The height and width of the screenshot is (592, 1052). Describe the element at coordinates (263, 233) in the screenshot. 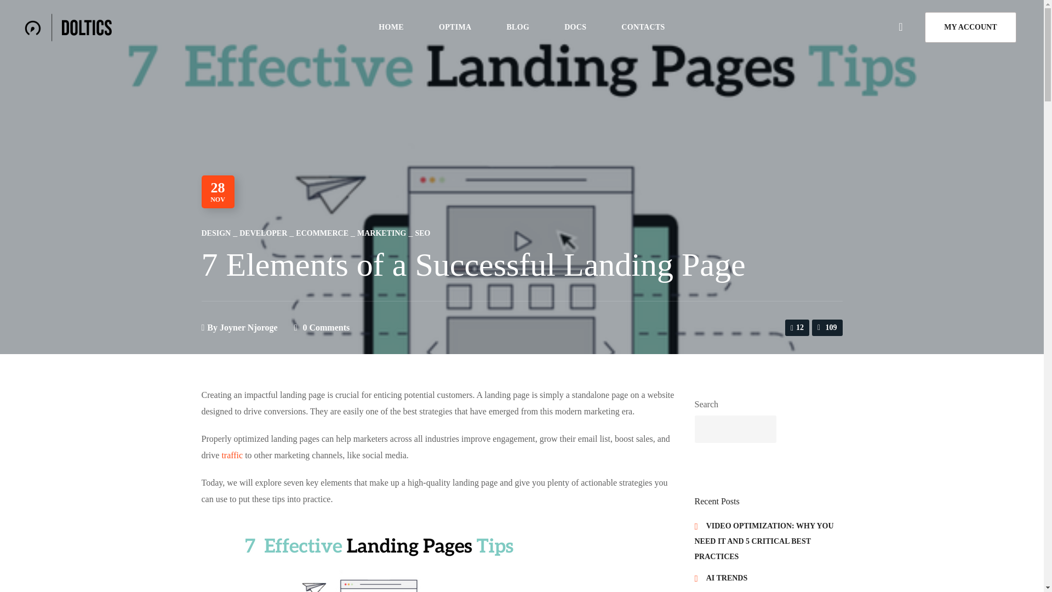

I see `DEVELOPER` at that location.